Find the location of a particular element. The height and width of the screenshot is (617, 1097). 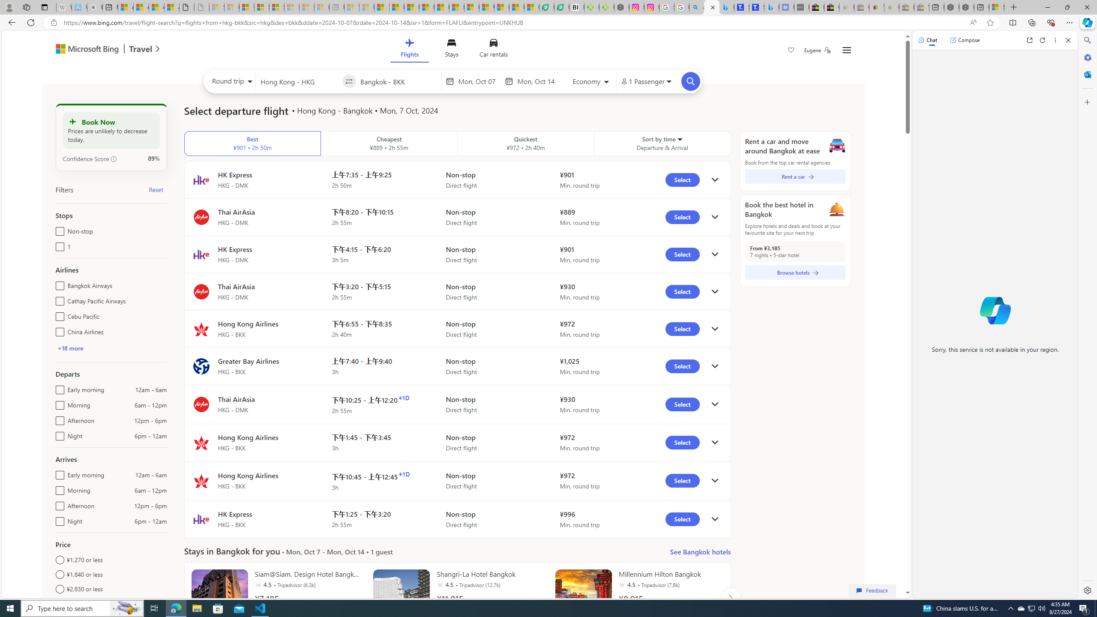

Press Room - eBay Inc. - Sleeping is located at coordinates (906, 7).